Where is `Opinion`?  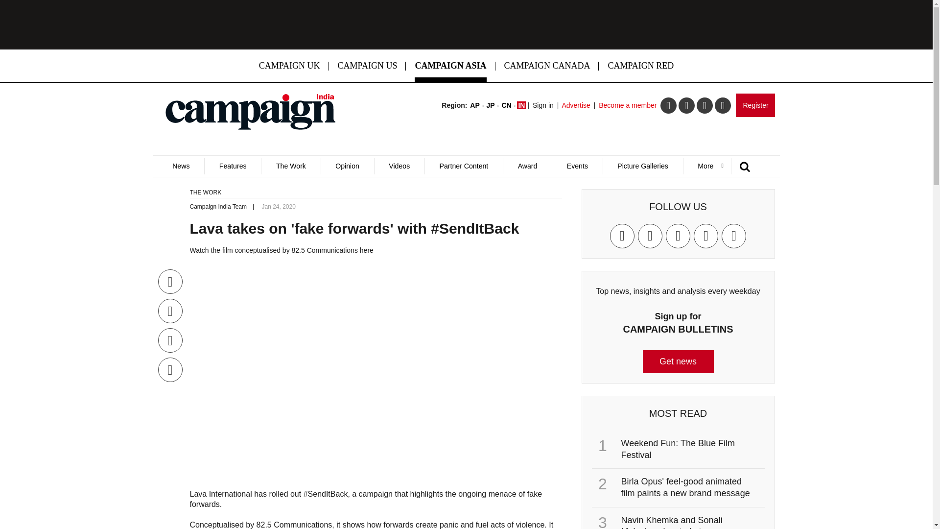
Opinion is located at coordinates (347, 166).